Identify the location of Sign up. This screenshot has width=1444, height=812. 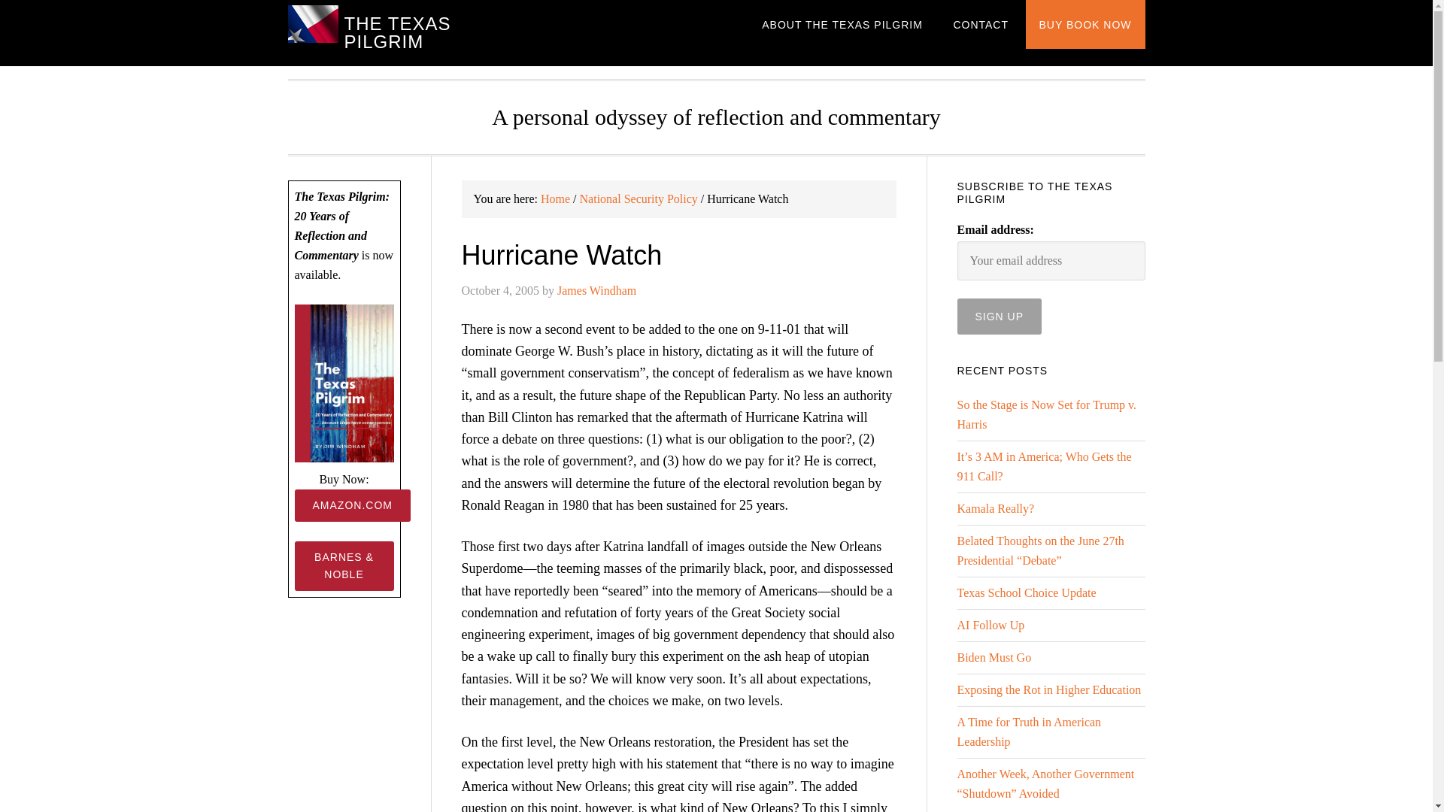
(999, 316).